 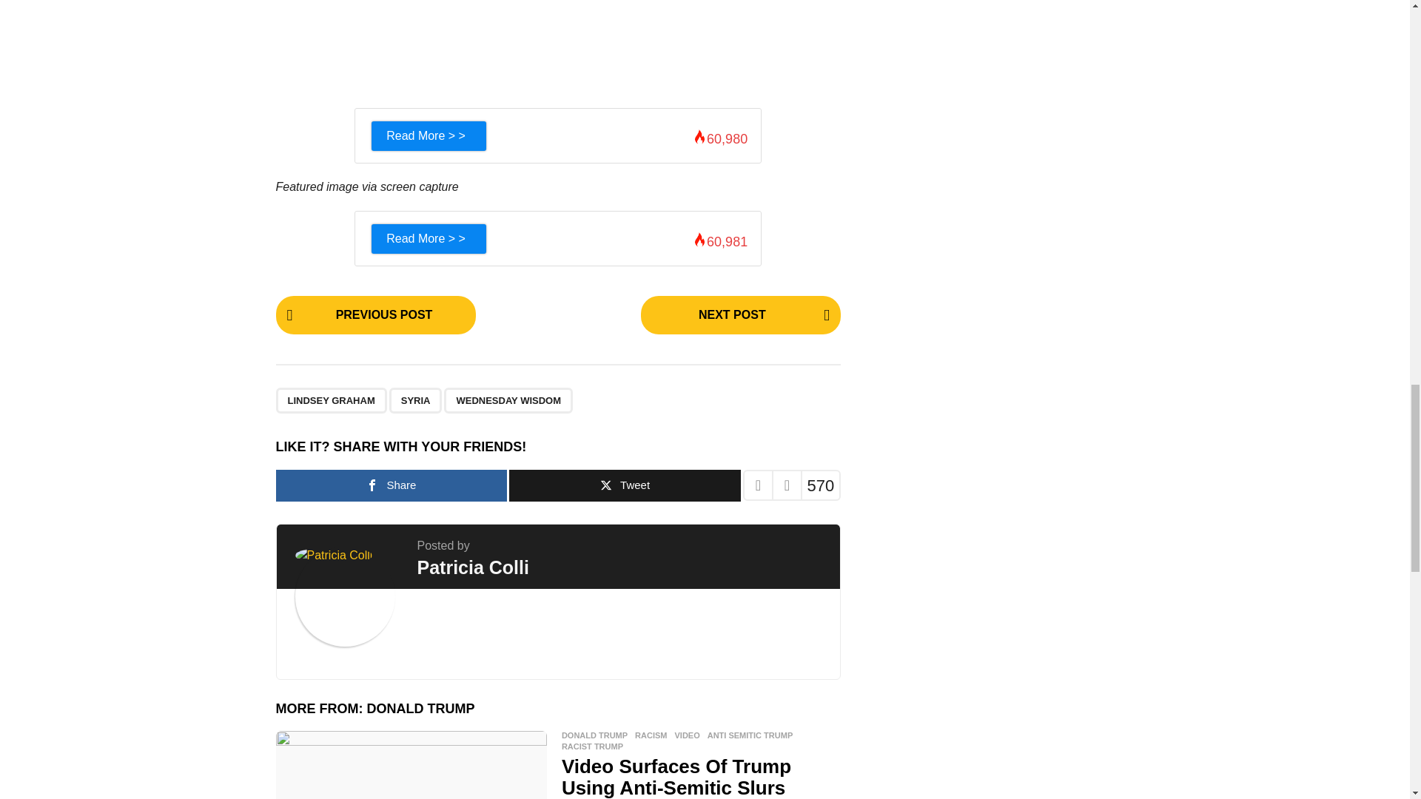 What do you see at coordinates (473, 567) in the screenshot?
I see `Patricia Colli` at bounding box center [473, 567].